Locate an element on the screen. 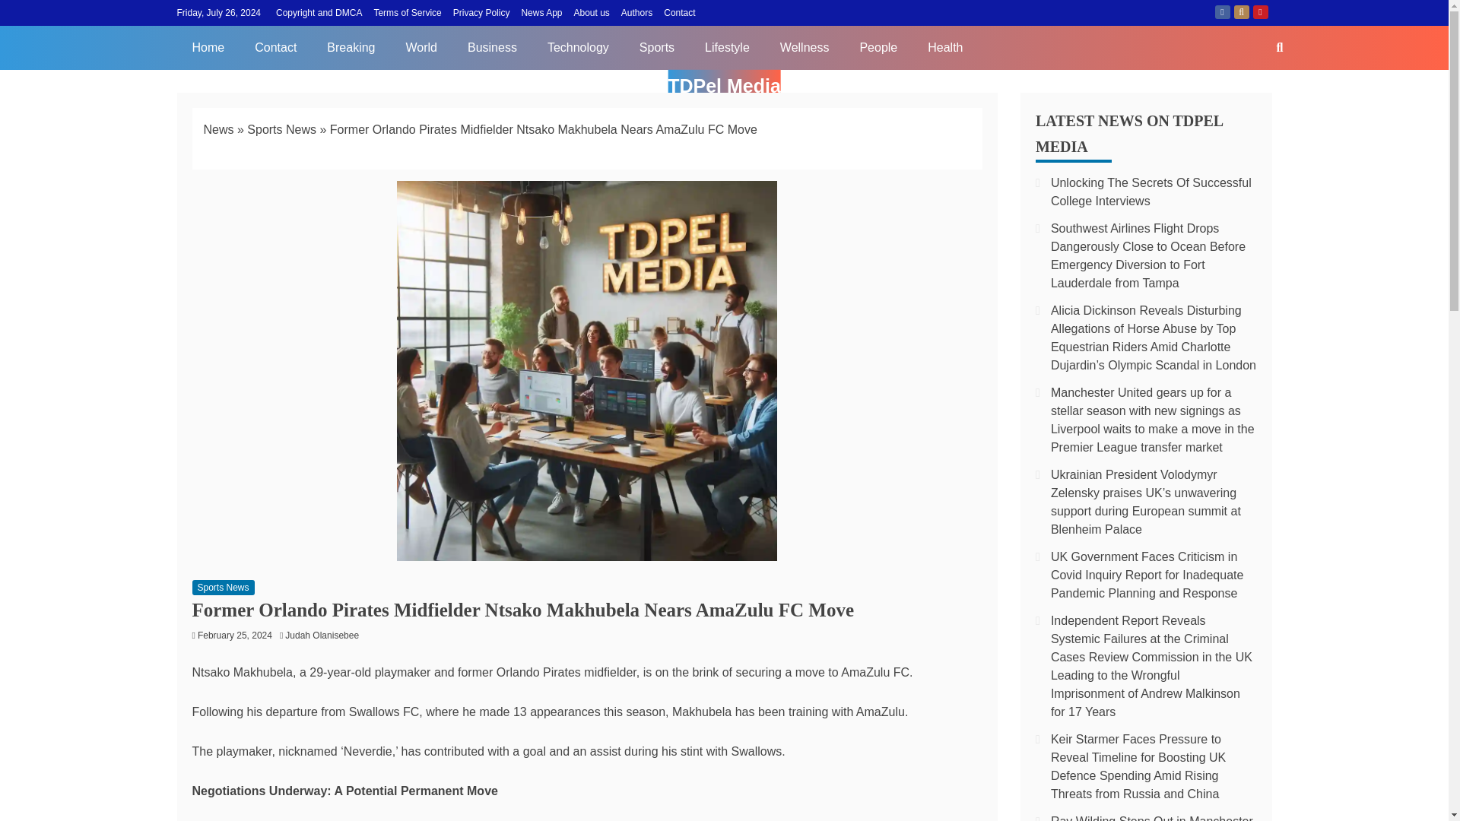 This screenshot has height=821, width=1460. Judah Olanisebee is located at coordinates (325, 636).